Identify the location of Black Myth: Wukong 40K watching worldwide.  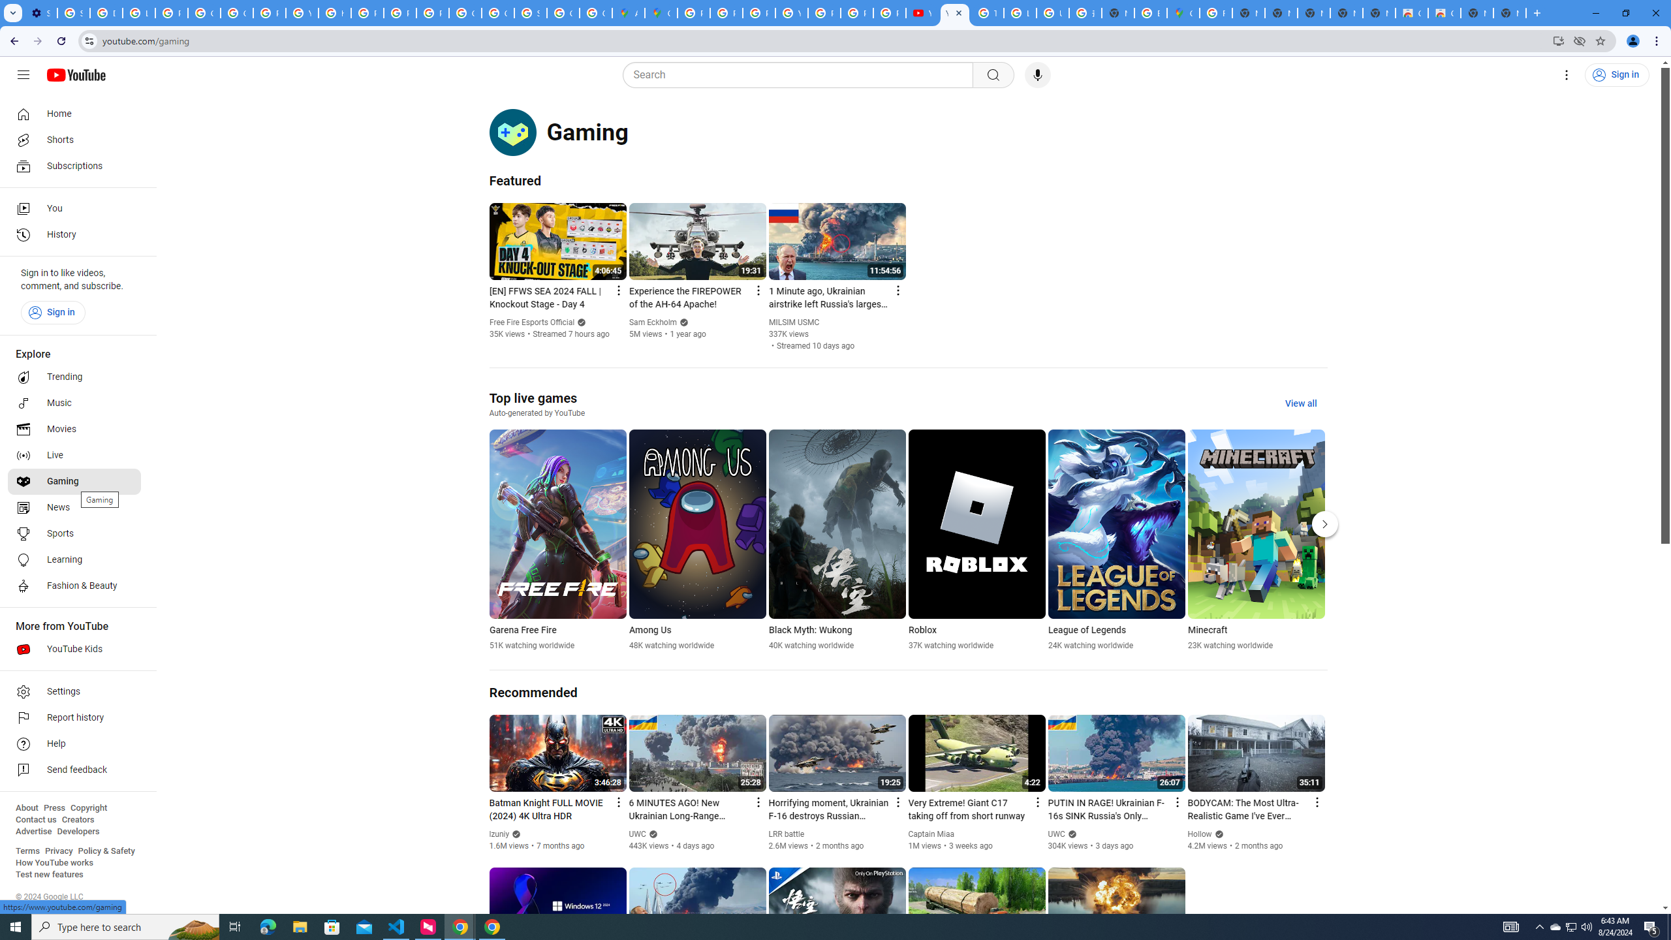
(837, 540).